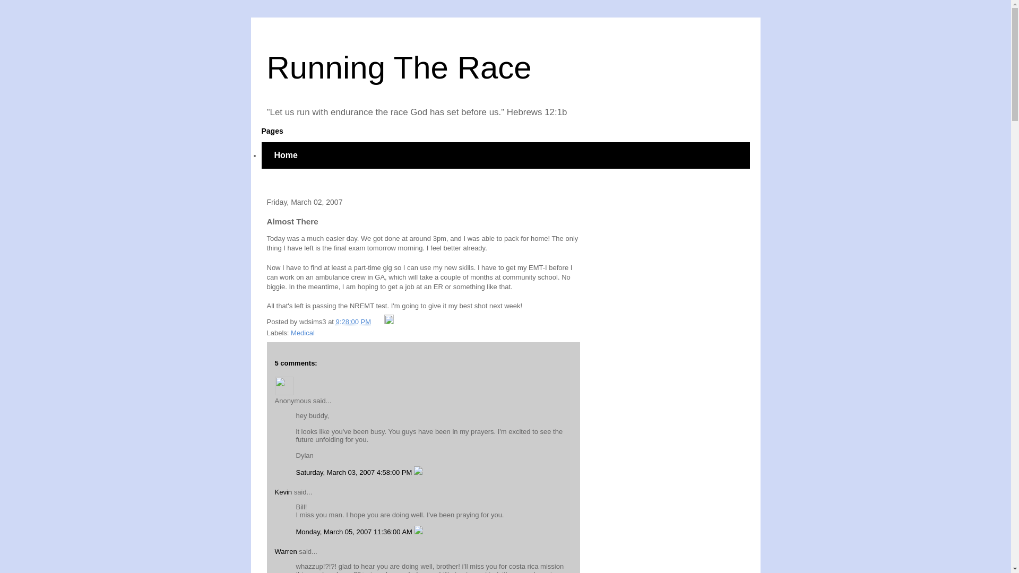 The height and width of the screenshot is (573, 1019). Describe the element at coordinates (379, 322) in the screenshot. I see `Email Post` at that location.